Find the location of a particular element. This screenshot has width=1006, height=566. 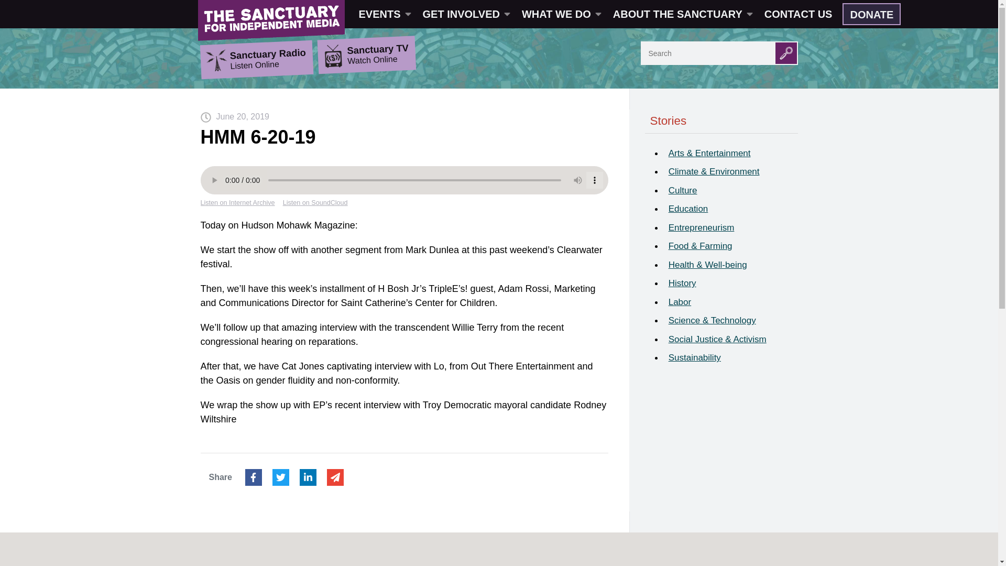

GET INVOLVED is located at coordinates (465, 14).